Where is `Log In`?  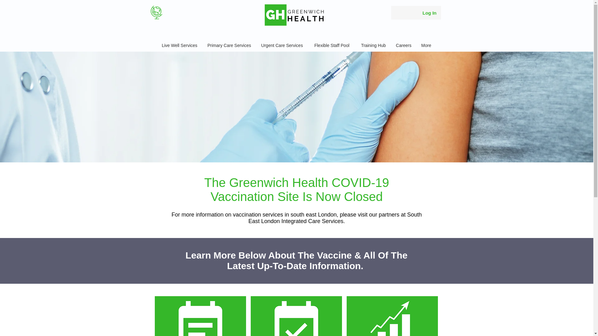
Log In is located at coordinates (429, 12).